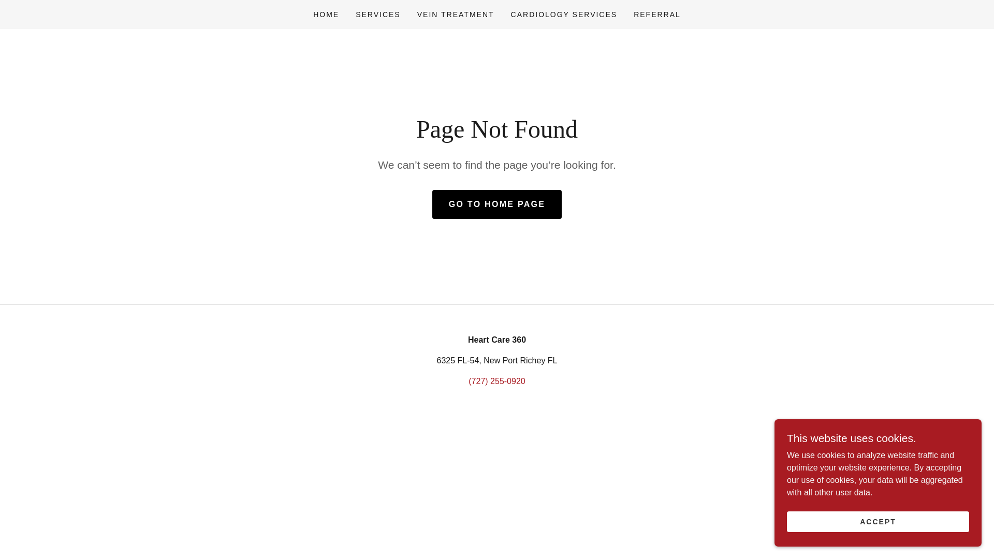 The width and height of the screenshot is (994, 559). I want to click on VEIN TREATMENT, so click(456, 14).